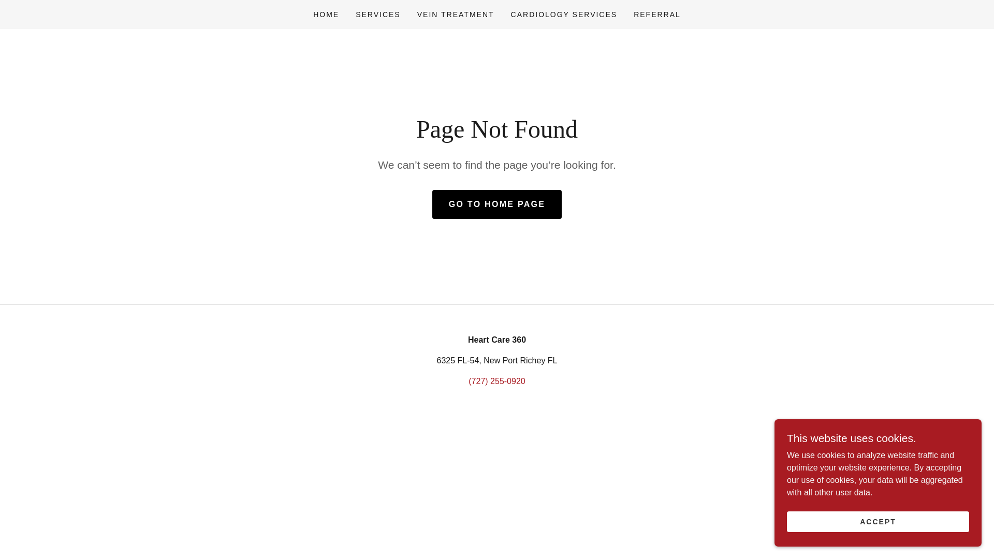 The width and height of the screenshot is (994, 559). I want to click on VEIN TREATMENT, so click(456, 14).